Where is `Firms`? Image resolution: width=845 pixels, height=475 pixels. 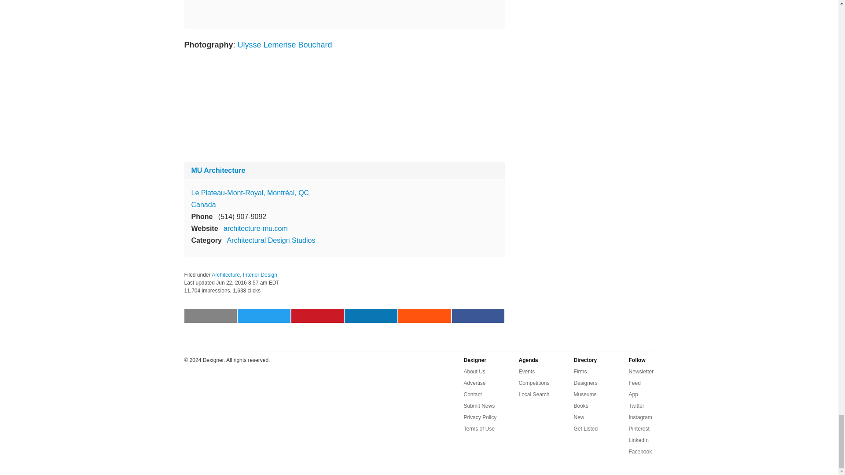
Firms is located at coordinates (580, 371).